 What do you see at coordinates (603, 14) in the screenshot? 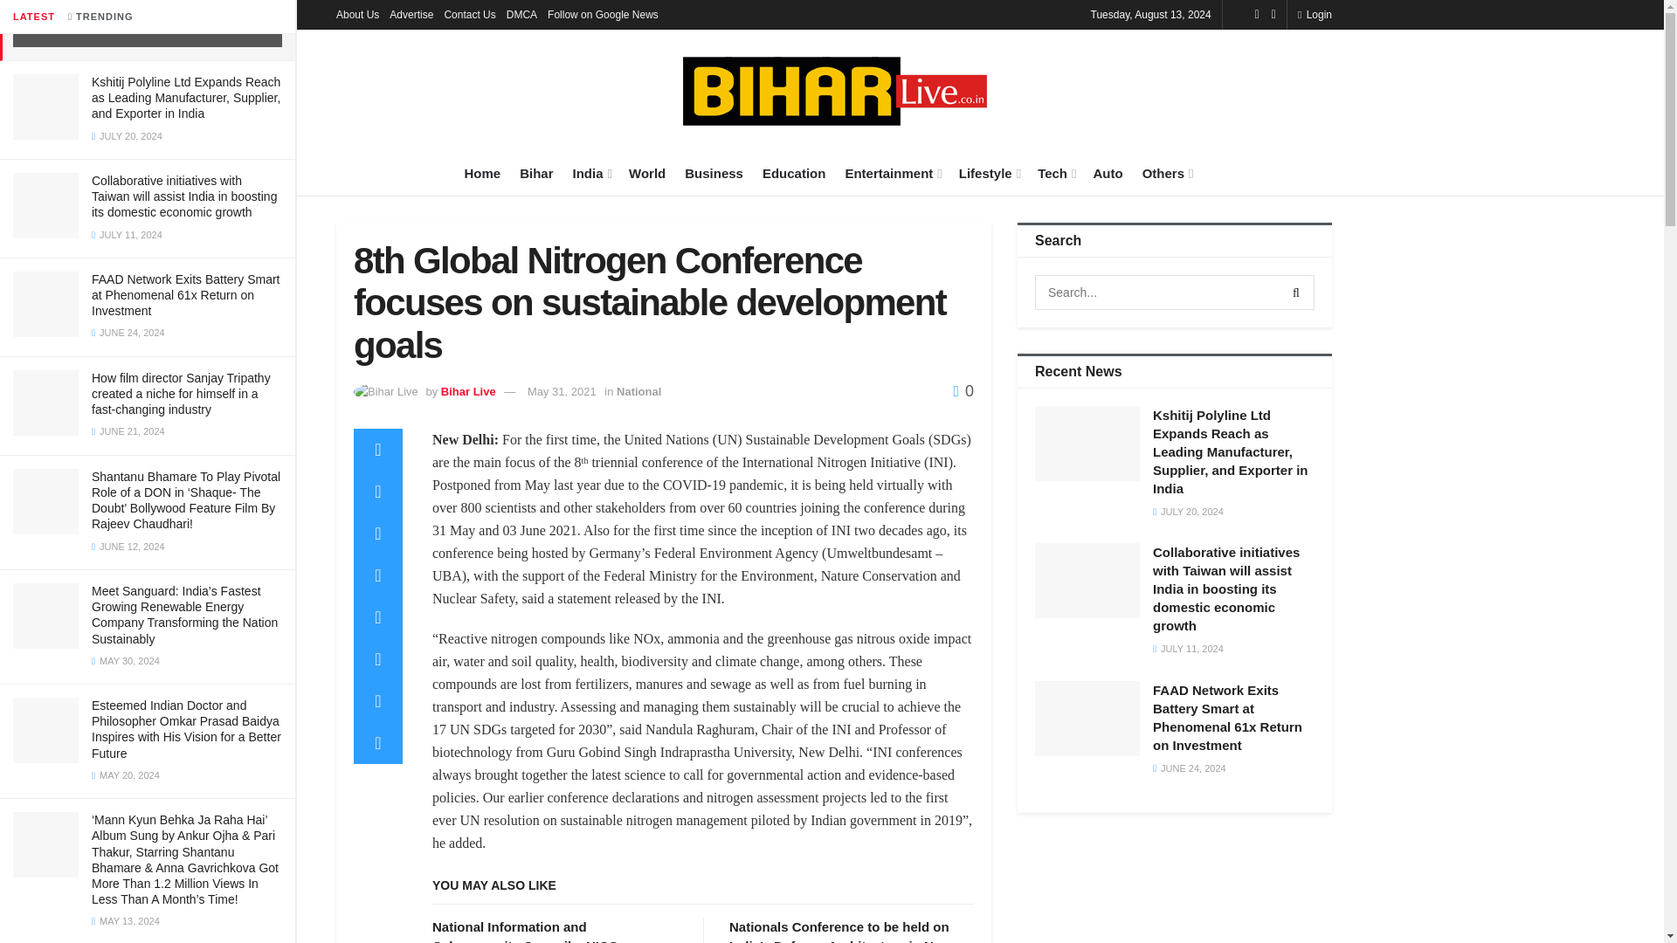
I see `Follow on Google News` at bounding box center [603, 14].